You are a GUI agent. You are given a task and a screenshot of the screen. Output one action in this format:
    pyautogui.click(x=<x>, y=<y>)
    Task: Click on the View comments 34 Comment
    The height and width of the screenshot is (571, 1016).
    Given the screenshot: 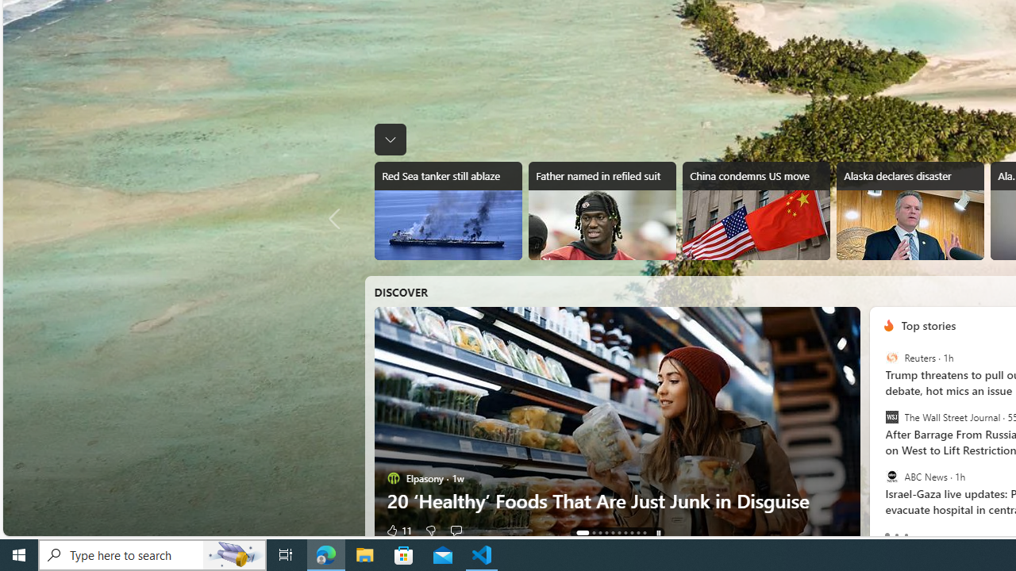 What is the action you would take?
    pyautogui.click(x=456, y=530)
    